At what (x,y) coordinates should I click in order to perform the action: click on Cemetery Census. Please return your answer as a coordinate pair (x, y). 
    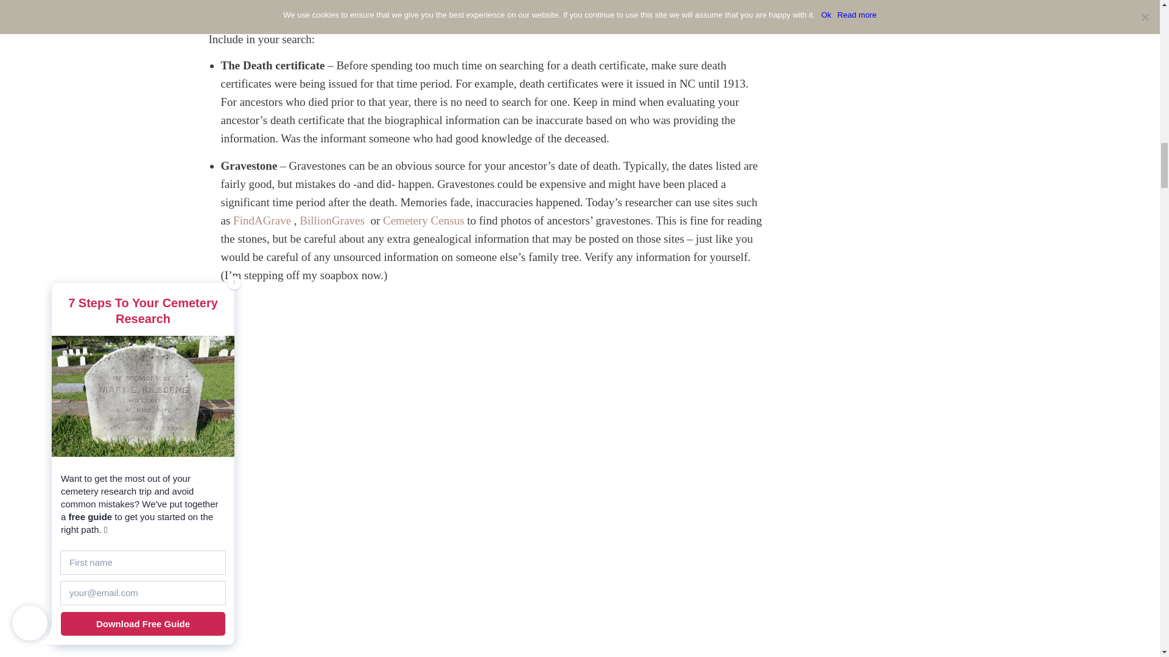
    Looking at the image, I should click on (424, 220).